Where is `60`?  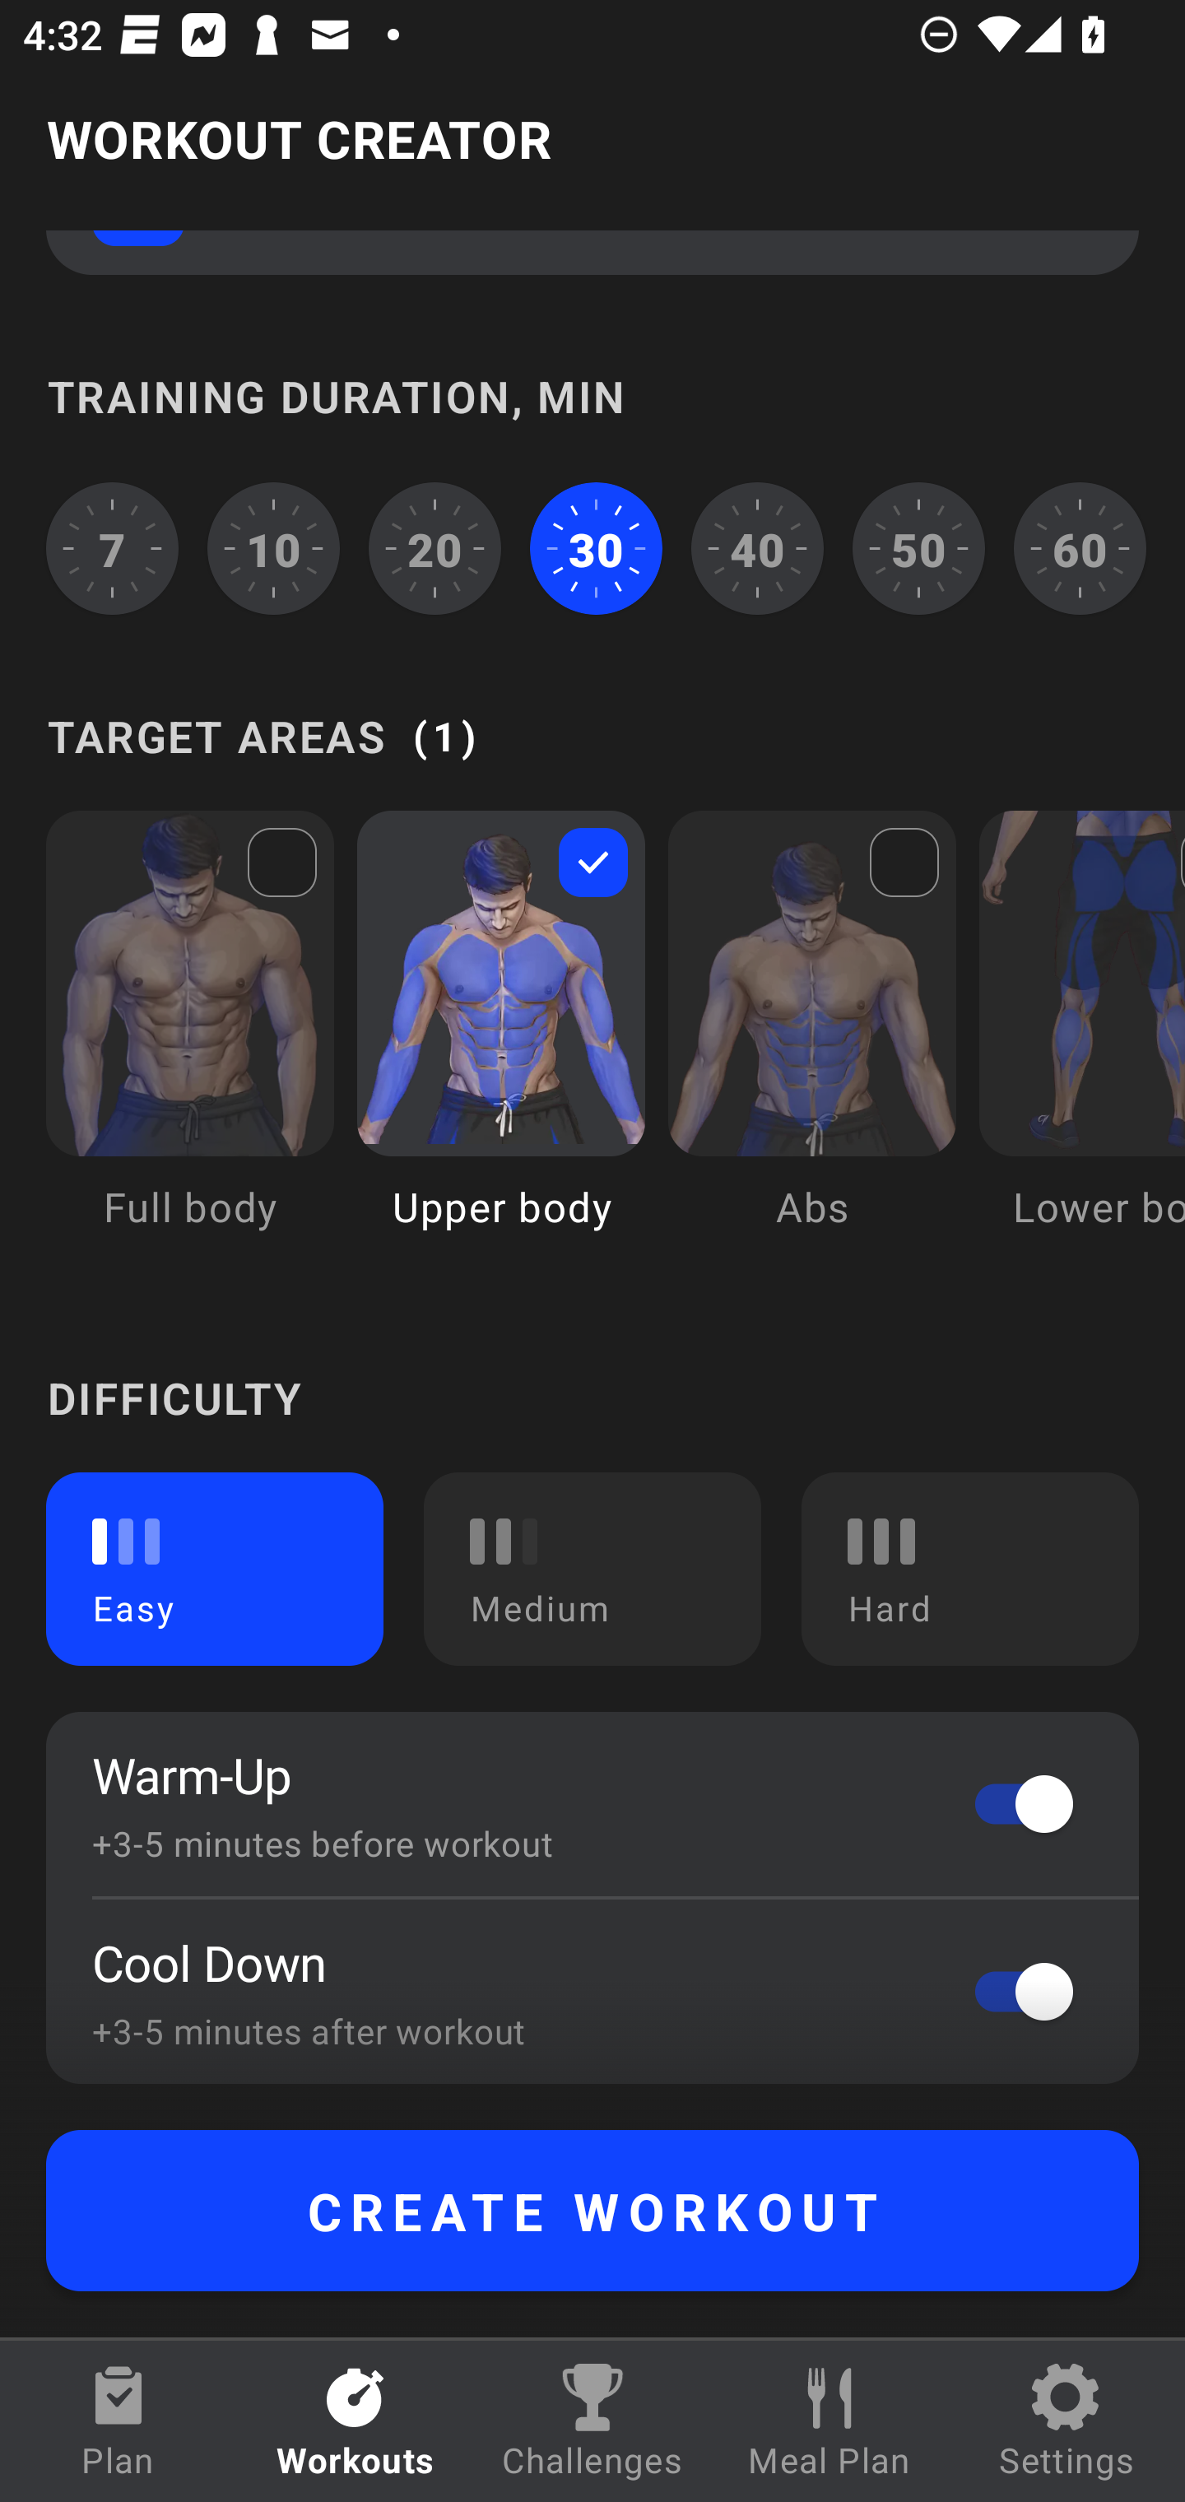
60 is located at coordinates (1080, 548).